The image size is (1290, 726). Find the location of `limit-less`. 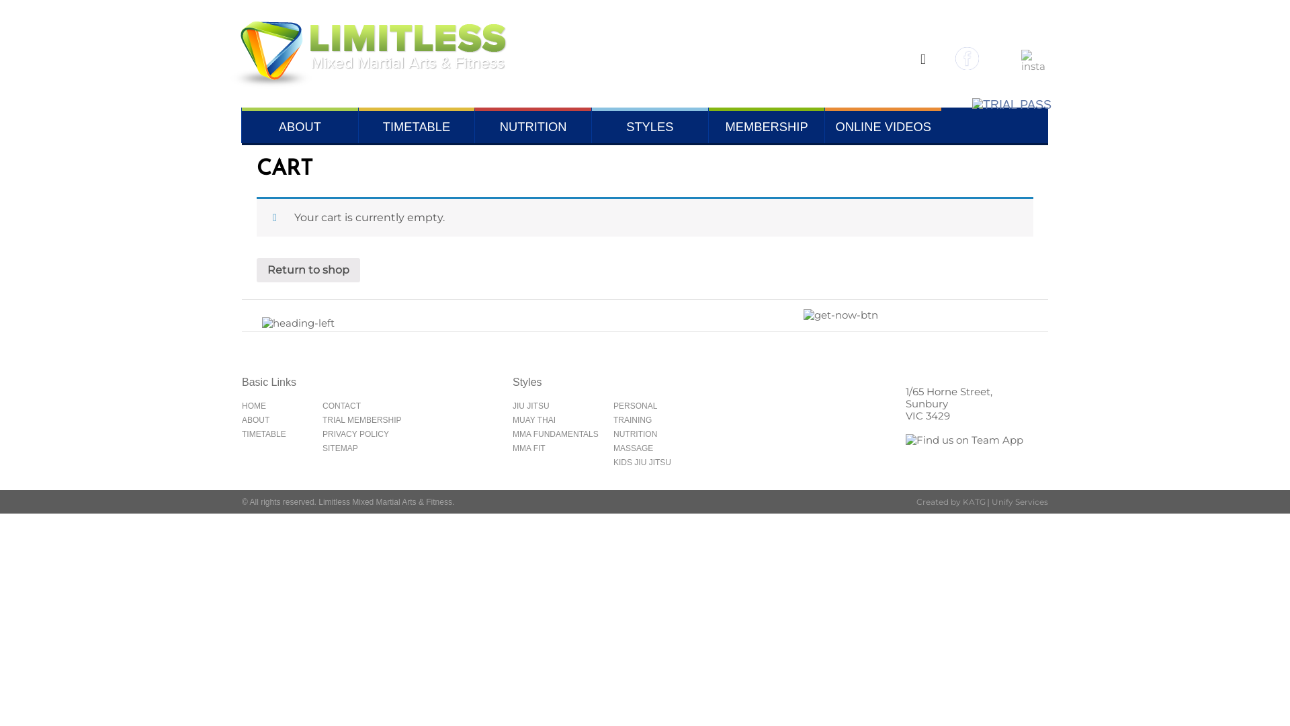

limit-less is located at coordinates (368, 85).